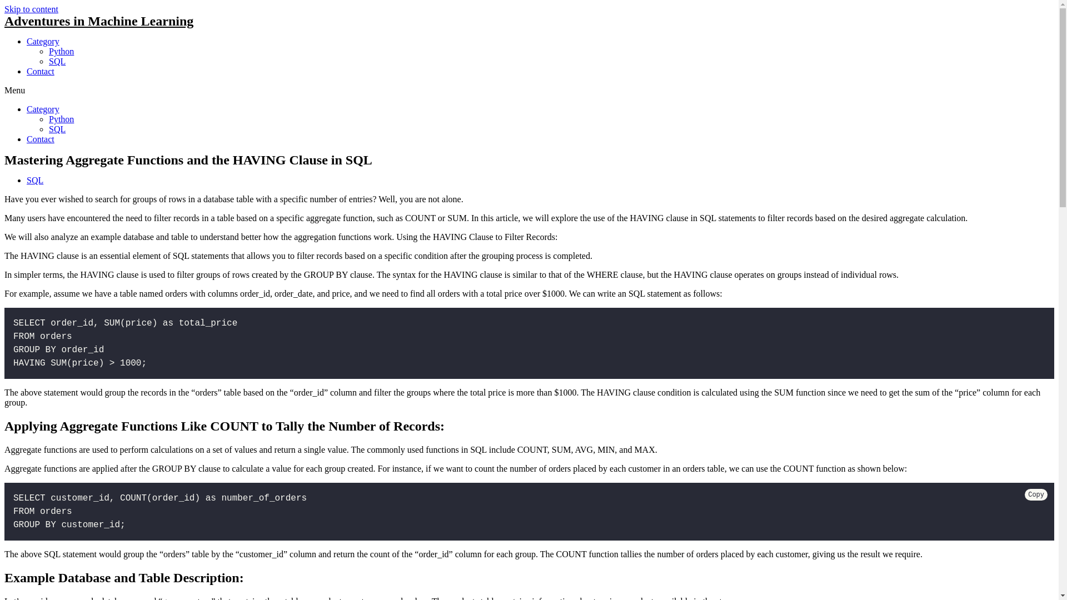  Describe the element at coordinates (35, 180) in the screenshot. I see `SQL` at that location.